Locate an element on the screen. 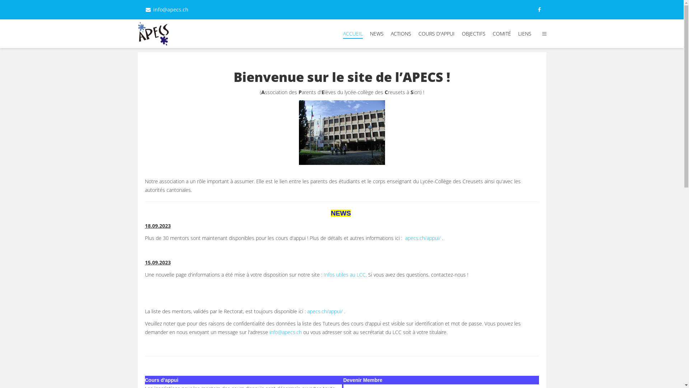 The height and width of the screenshot is (388, 689). apecs.ch/appui/ is located at coordinates (423, 238).